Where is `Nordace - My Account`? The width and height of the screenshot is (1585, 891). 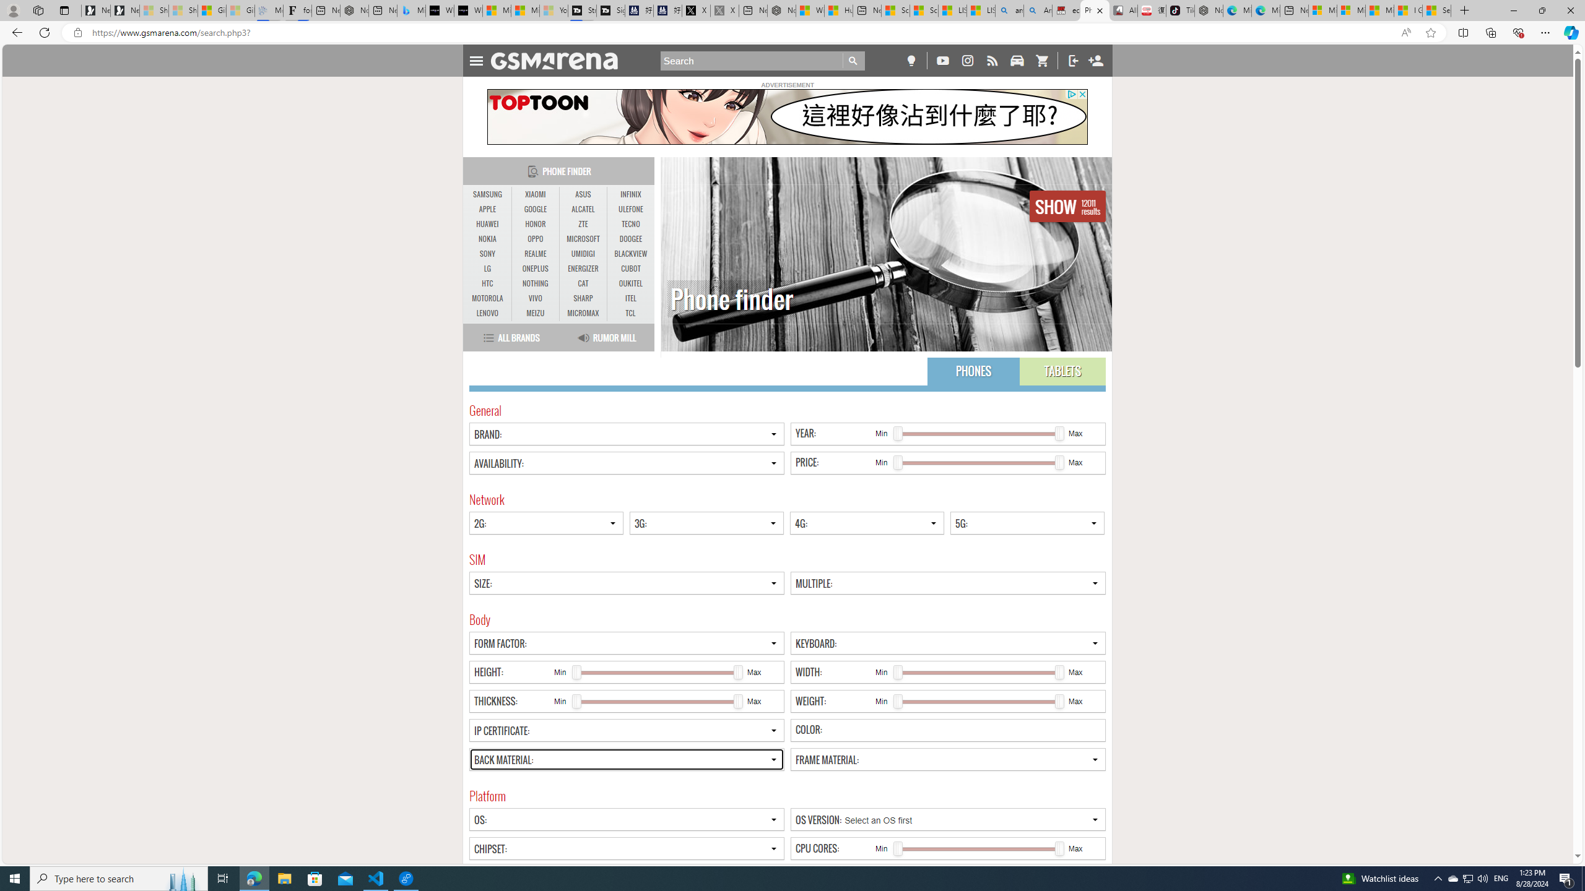
Nordace - My Account is located at coordinates (781, 11).